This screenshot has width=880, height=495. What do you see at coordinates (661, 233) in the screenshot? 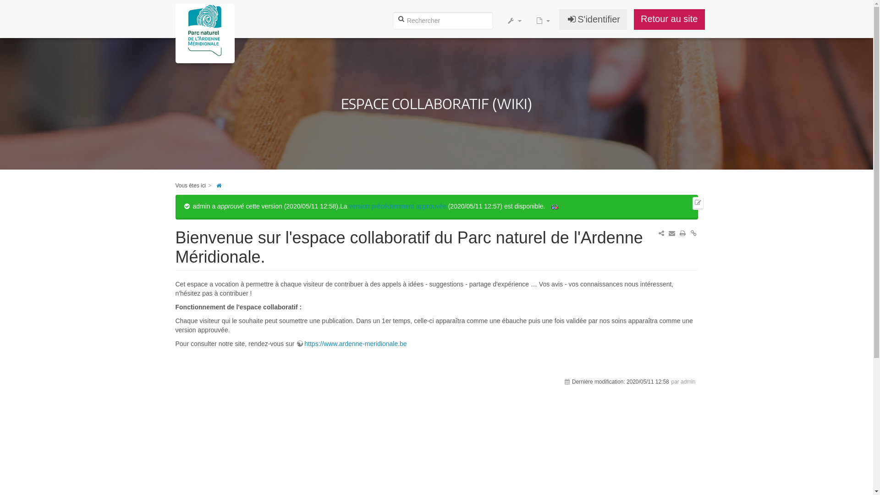
I see `Partager sur ...` at bounding box center [661, 233].